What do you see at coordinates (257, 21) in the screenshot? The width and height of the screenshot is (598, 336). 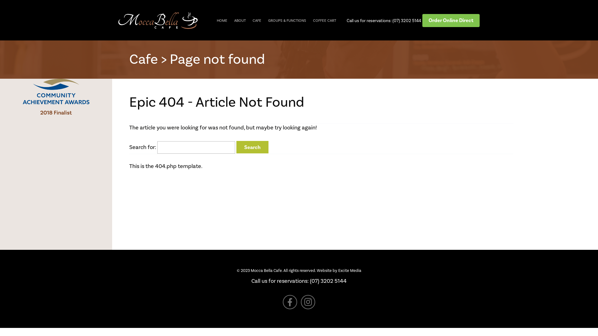 I see `CAFE` at bounding box center [257, 21].